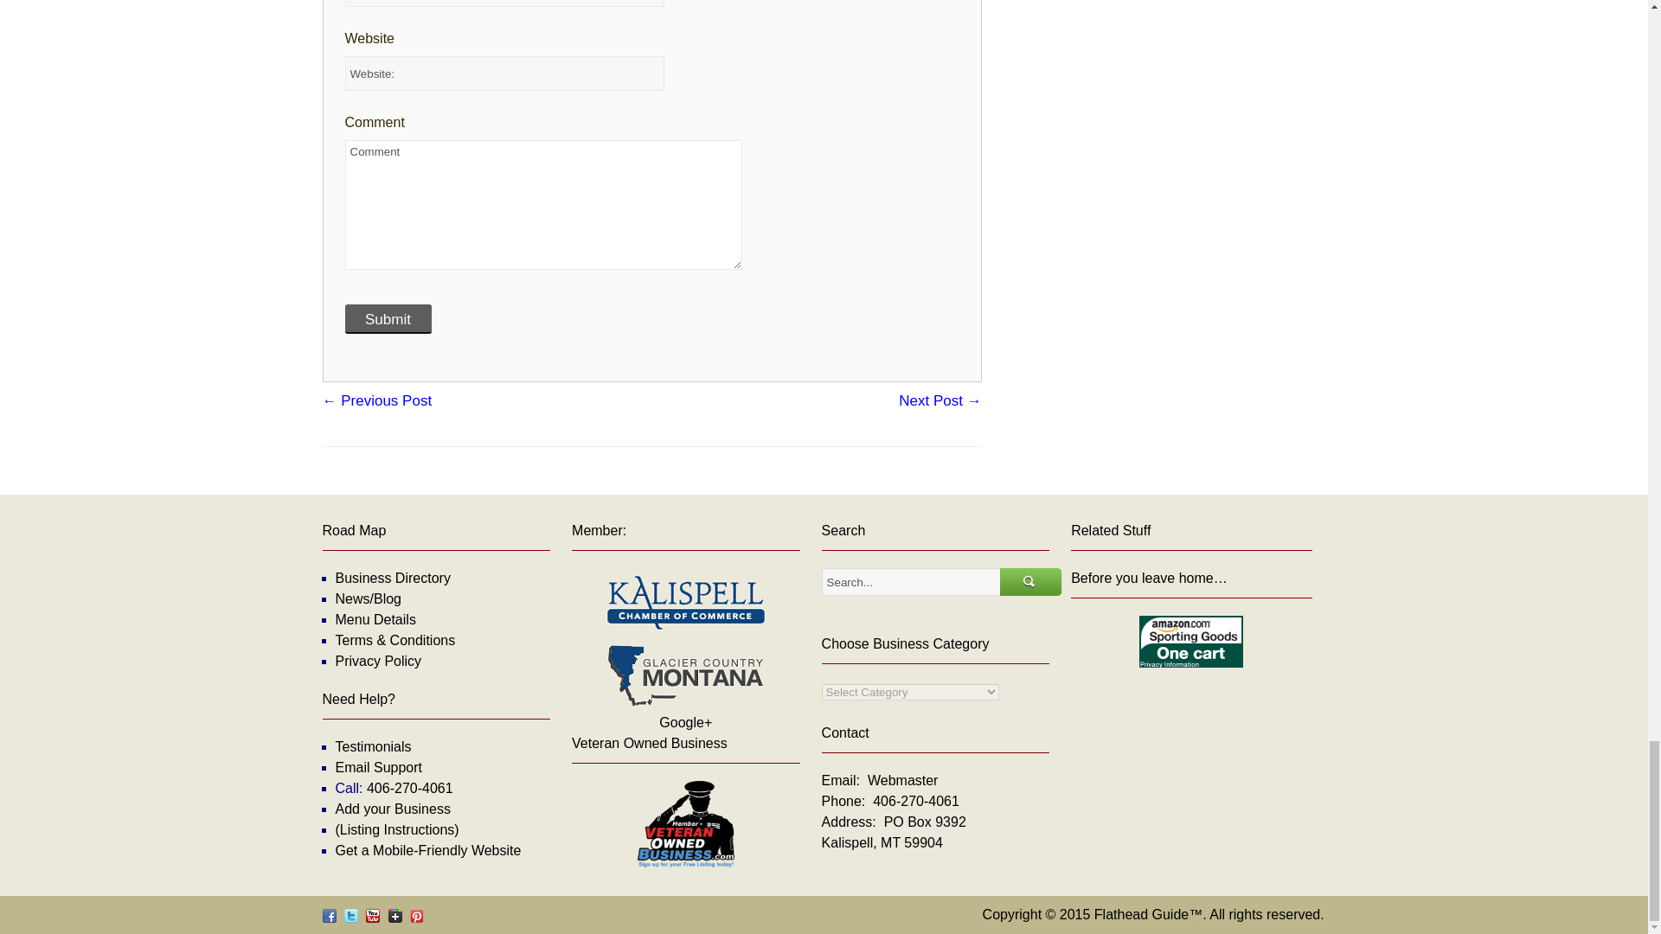 This screenshot has height=934, width=1661. I want to click on Search..., so click(912, 581).